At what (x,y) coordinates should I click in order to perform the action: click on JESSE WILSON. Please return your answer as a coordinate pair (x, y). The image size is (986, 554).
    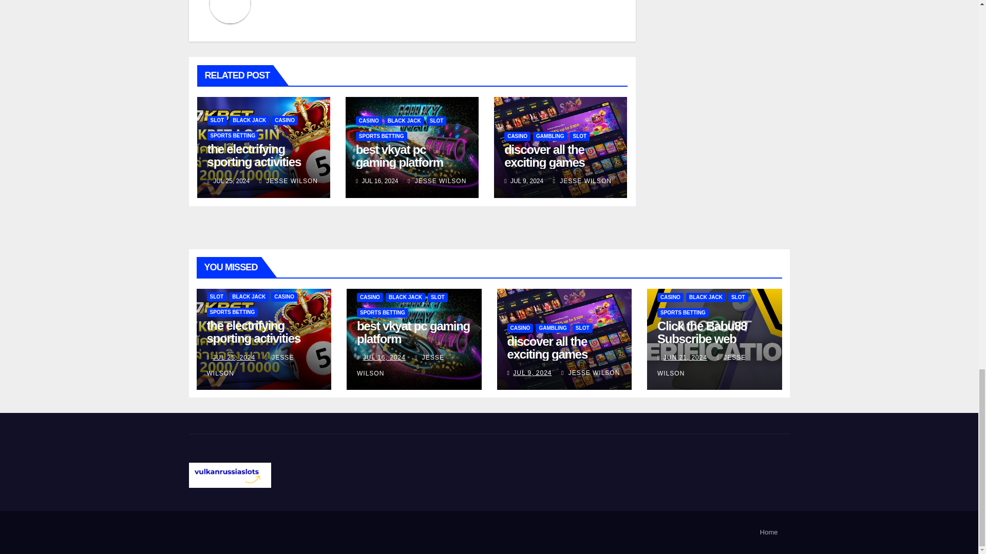
    Looking at the image, I should click on (288, 181).